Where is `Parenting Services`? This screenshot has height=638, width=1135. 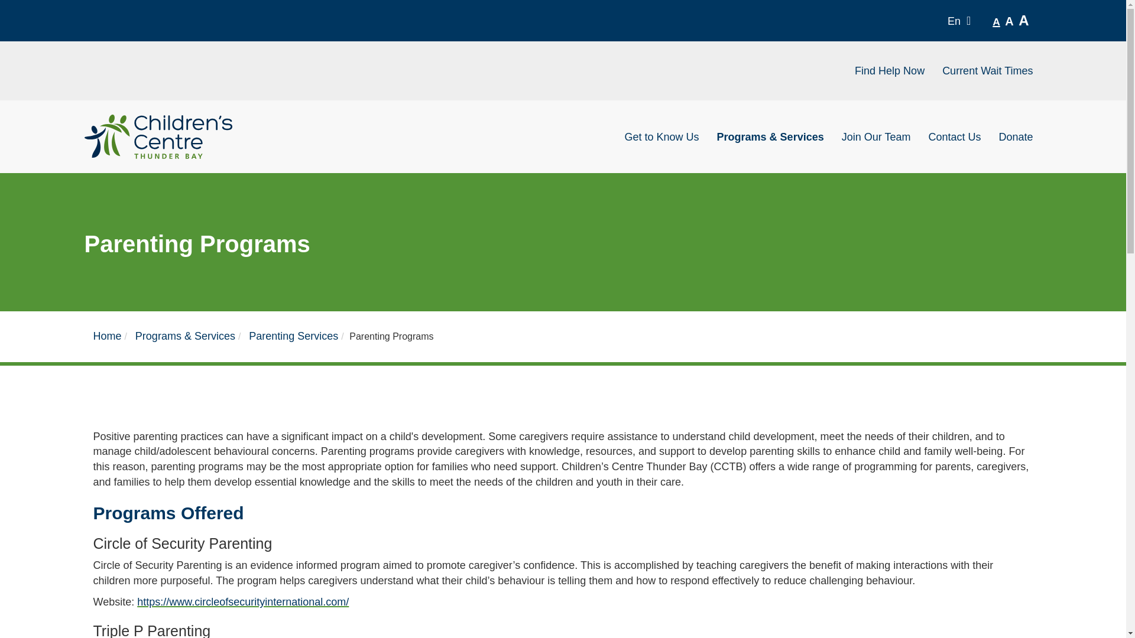 Parenting Services is located at coordinates (293, 336).